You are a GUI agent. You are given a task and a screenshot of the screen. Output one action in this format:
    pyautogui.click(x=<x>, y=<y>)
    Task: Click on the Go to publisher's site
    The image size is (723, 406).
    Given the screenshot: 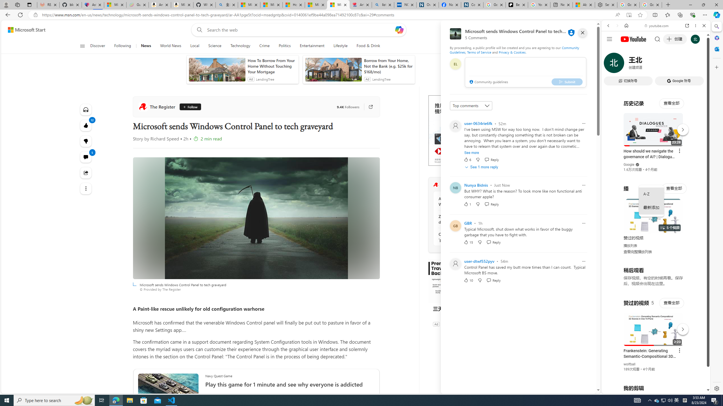 What is the action you would take?
    pyautogui.click(x=368, y=107)
    